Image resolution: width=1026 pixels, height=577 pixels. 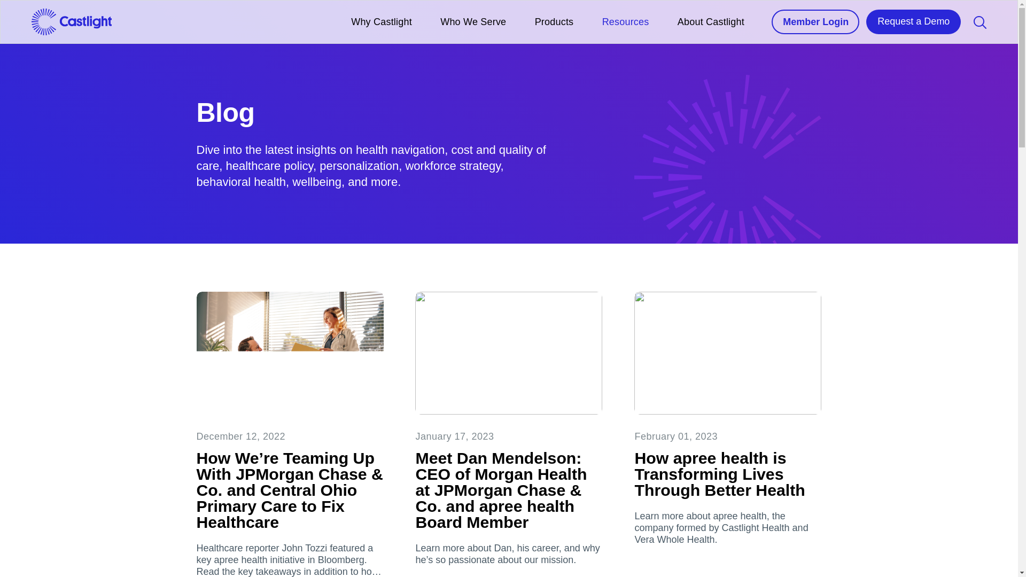 What do you see at coordinates (815, 21) in the screenshot?
I see `Member Login` at bounding box center [815, 21].